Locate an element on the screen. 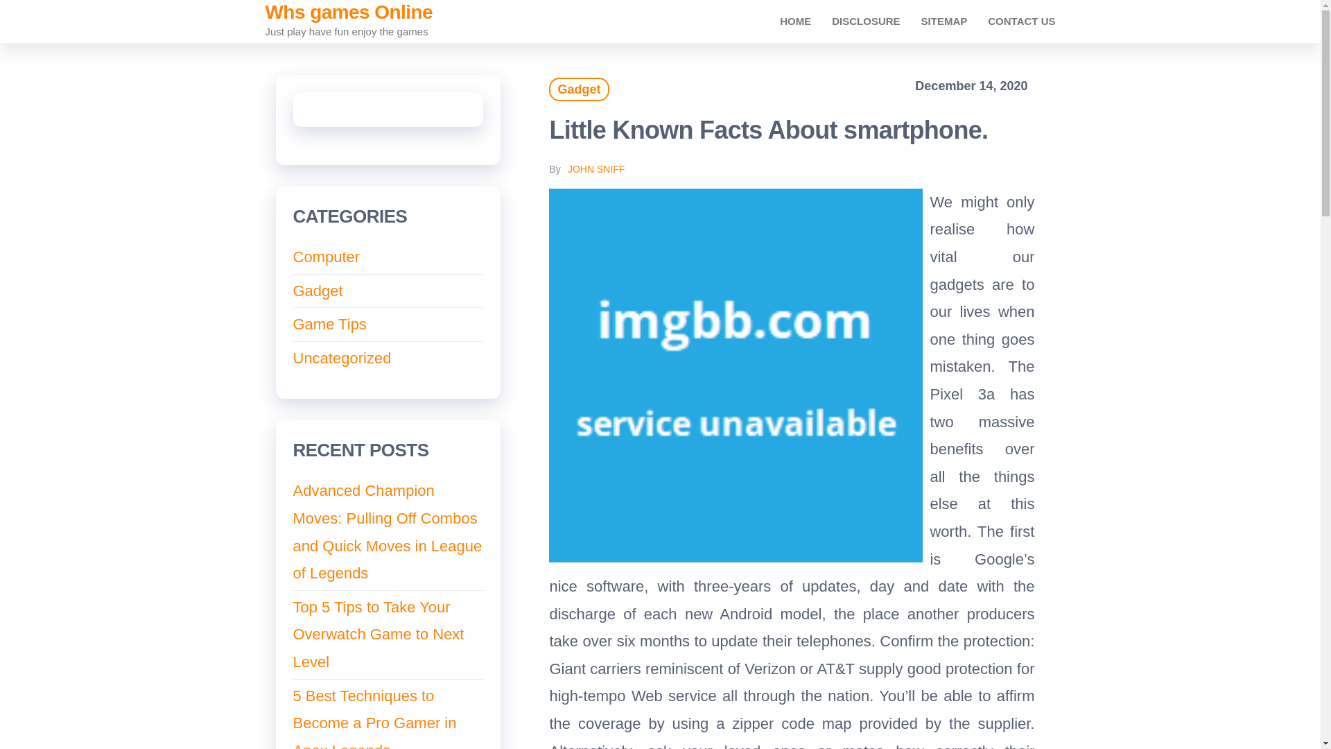 Image resolution: width=1331 pixels, height=749 pixels. SITEMAP is located at coordinates (944, 21).